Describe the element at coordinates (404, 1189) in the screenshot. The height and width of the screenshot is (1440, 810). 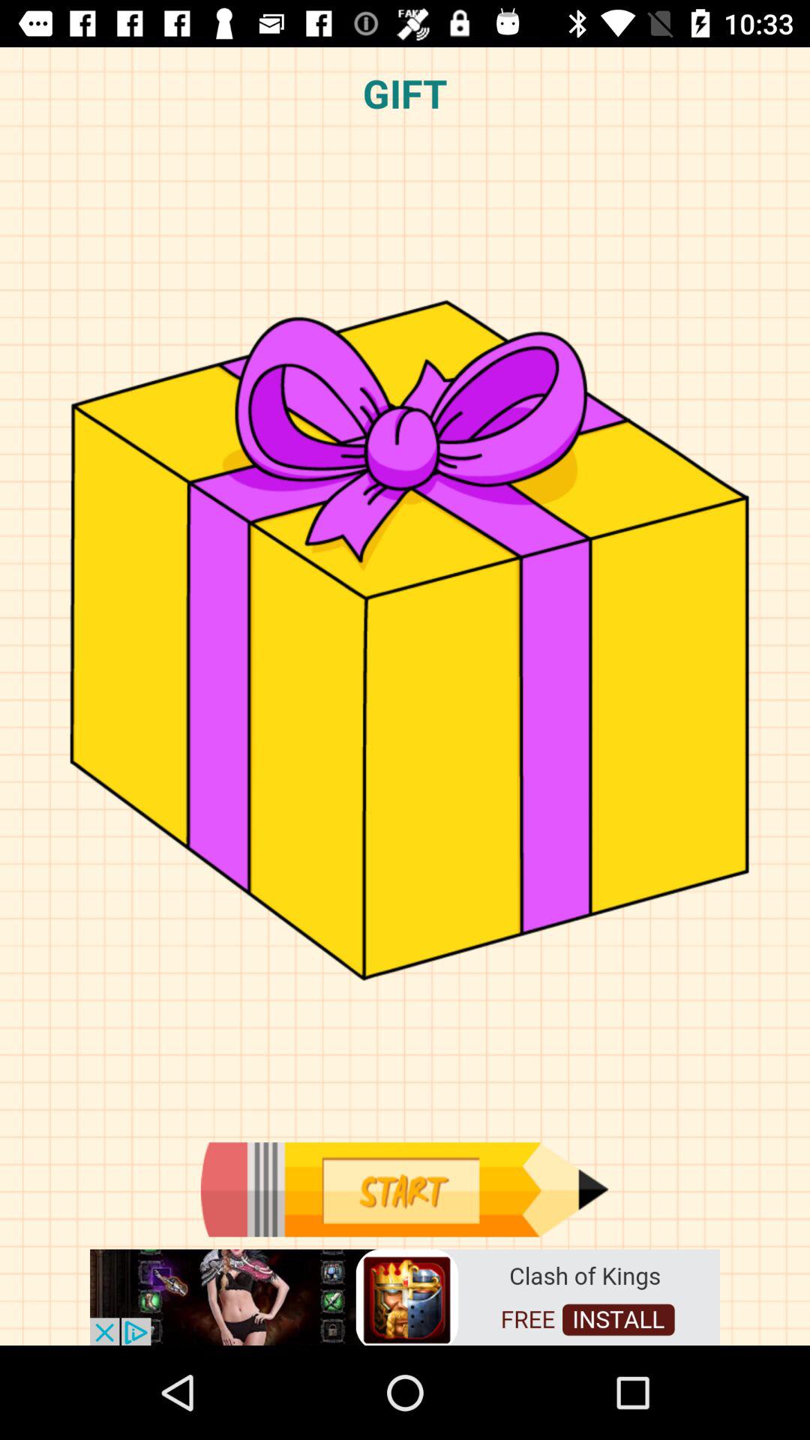
I see `start` at that location.